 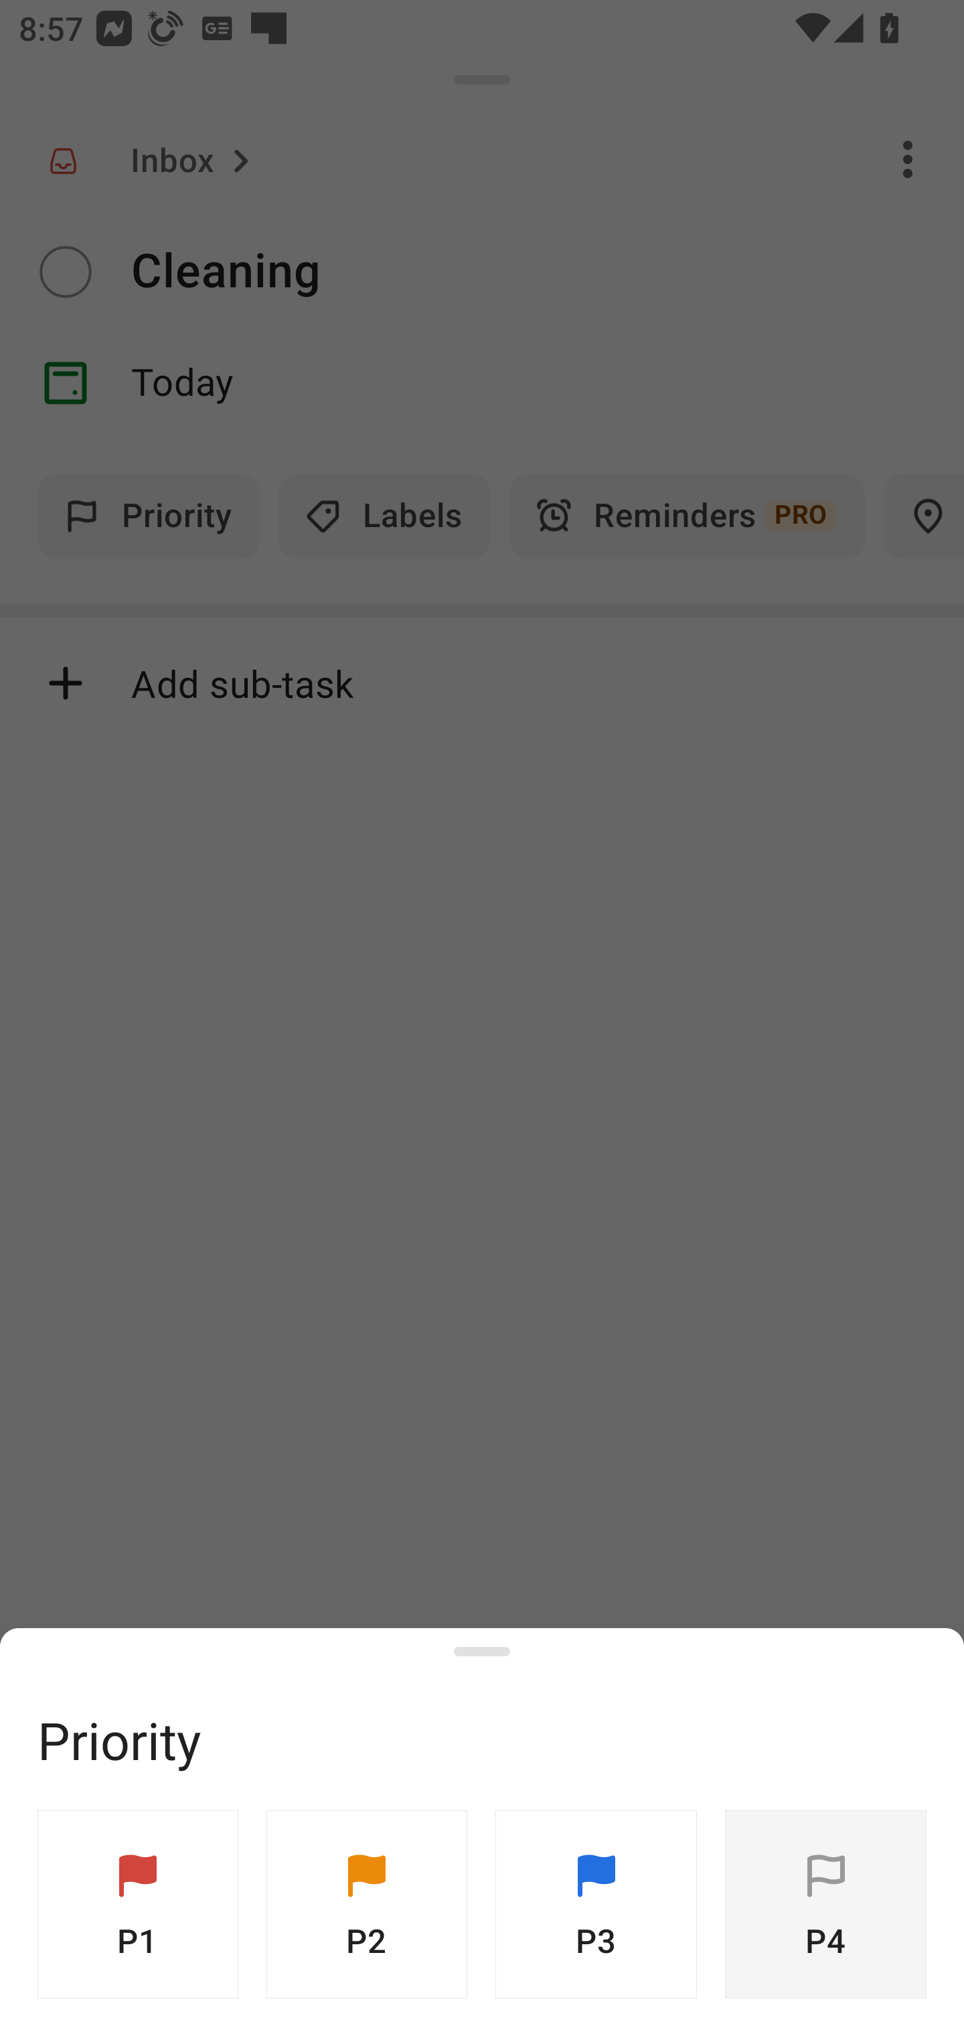 What do you see at coordinates (825, 1905) in the screenshot?
I see `P4` at bounding box center [825, 1905].